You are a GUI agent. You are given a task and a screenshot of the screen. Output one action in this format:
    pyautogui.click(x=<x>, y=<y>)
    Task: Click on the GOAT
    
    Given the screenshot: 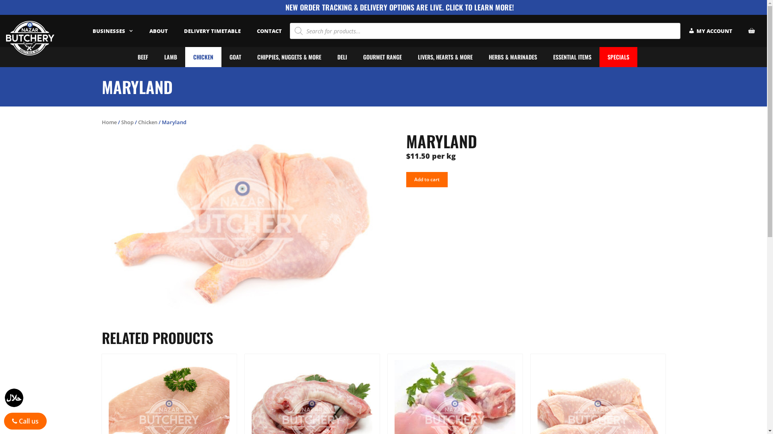 What is the action you would take?
    pyautogui.click(x=235, y=57)
    